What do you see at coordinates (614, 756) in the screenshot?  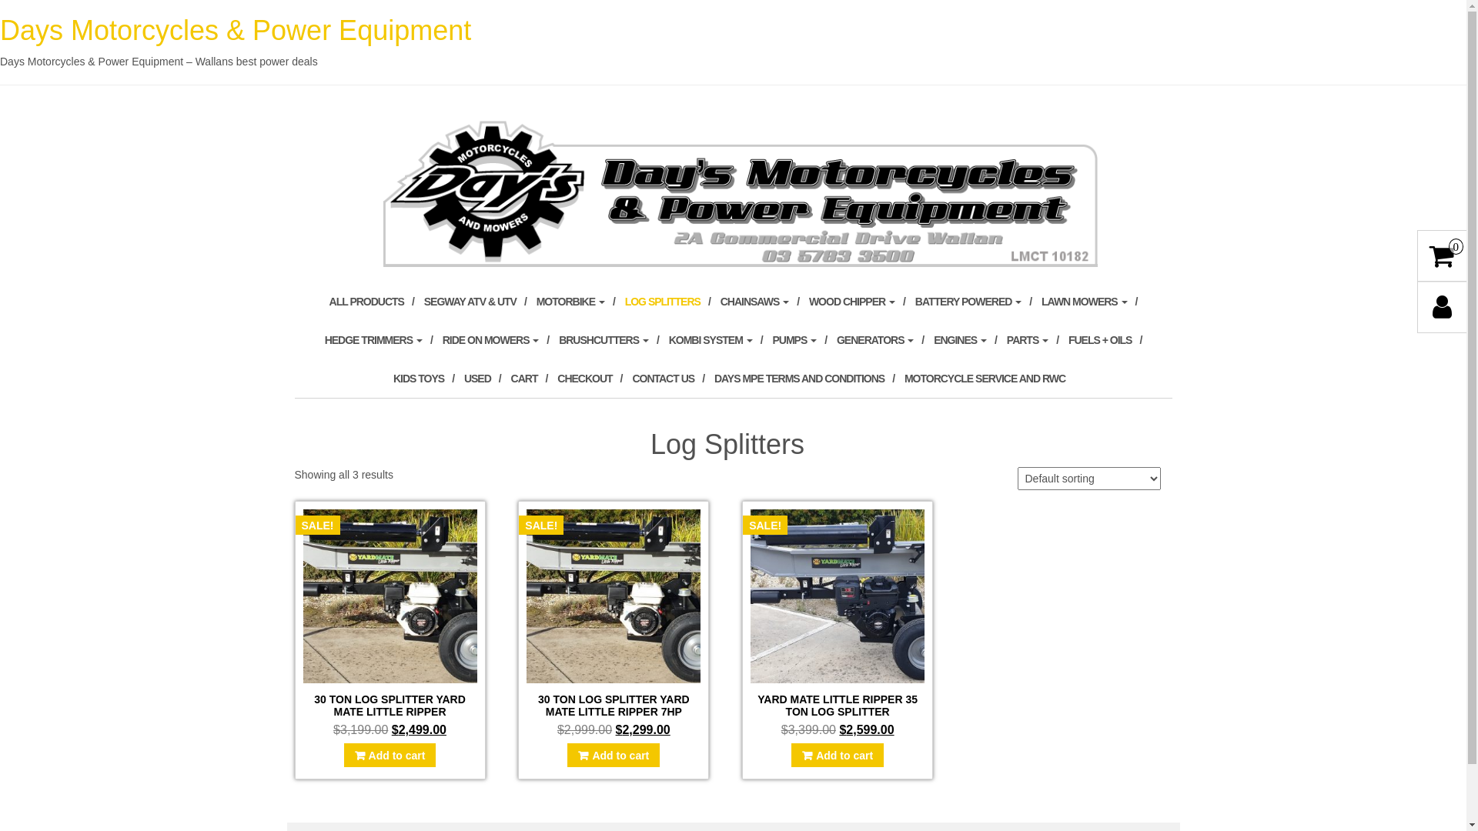 I see `Add to cart` at bounding box center [614, 756].